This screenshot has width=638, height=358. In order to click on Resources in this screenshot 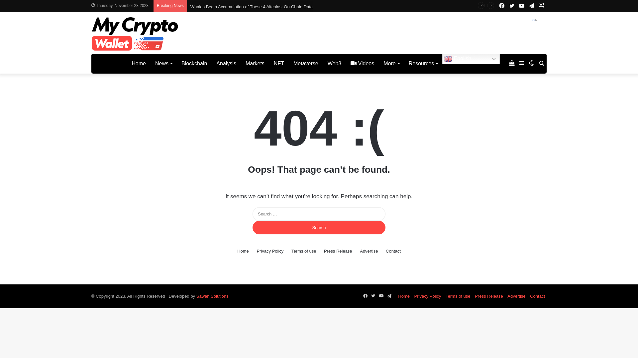, I will do `click(423, 64)`.